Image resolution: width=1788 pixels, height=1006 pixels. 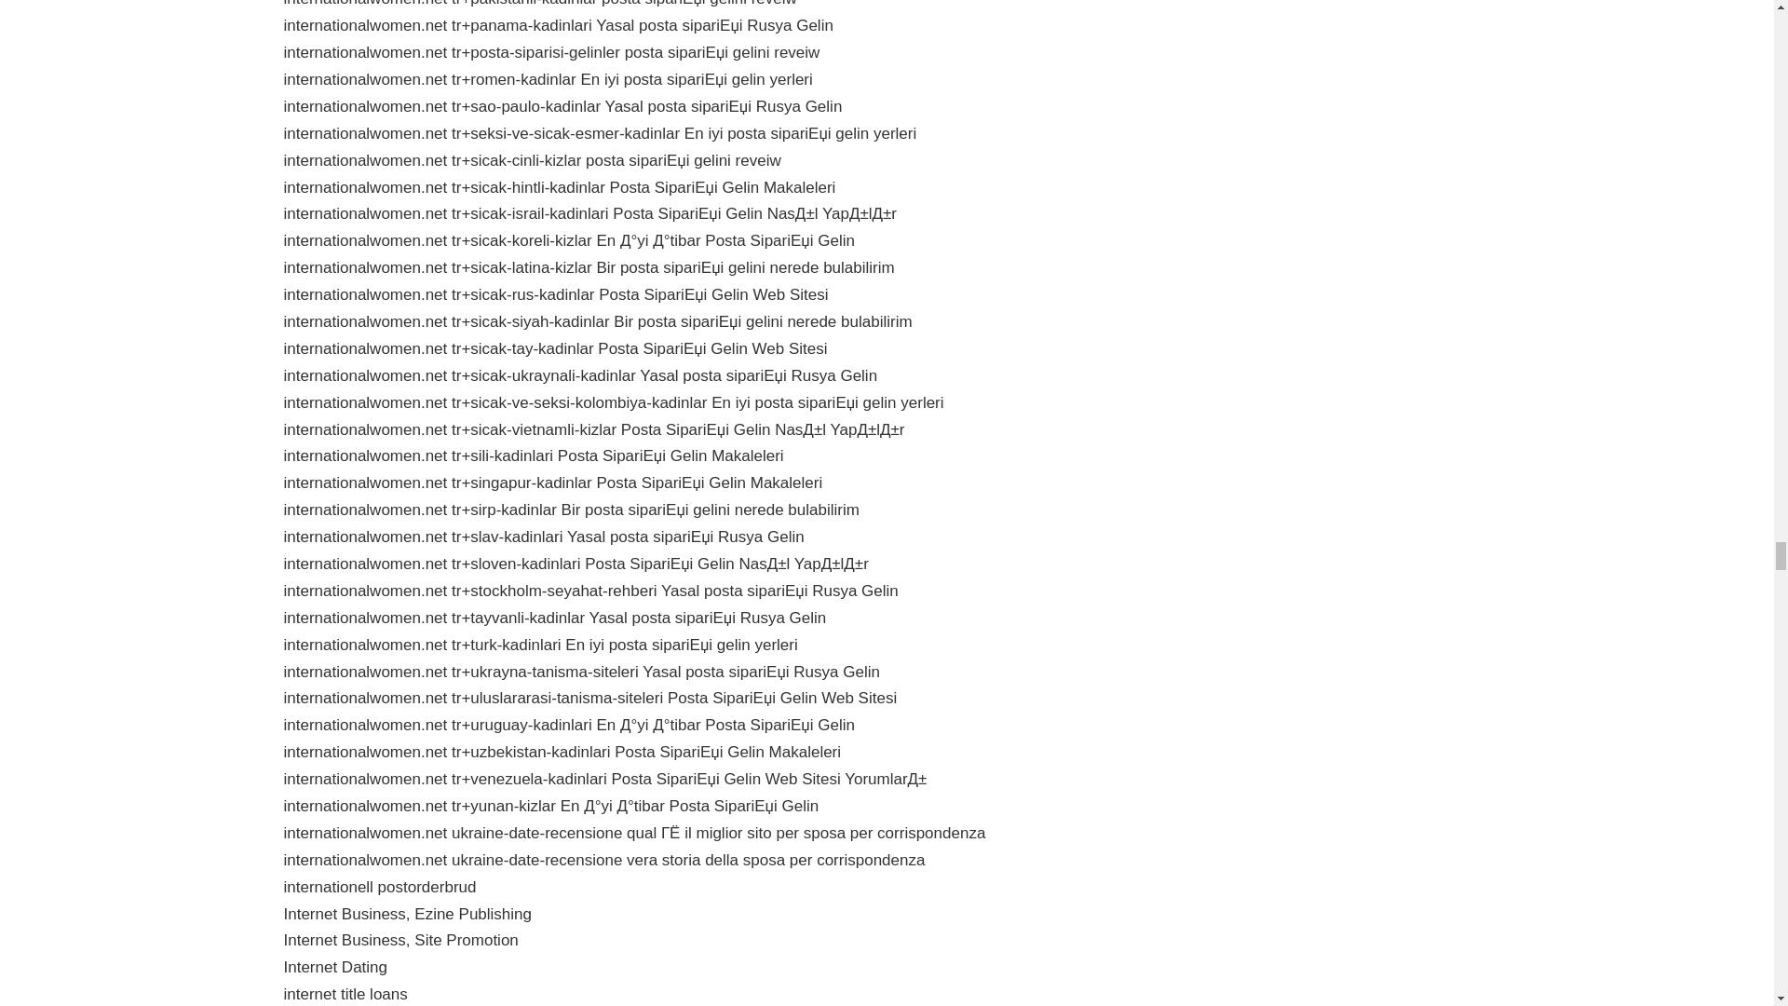 What do you see at coordinates (400, 941) in the screenshot?
I see `Internet Business, Site Promotion` at bounding box center [400, 941].